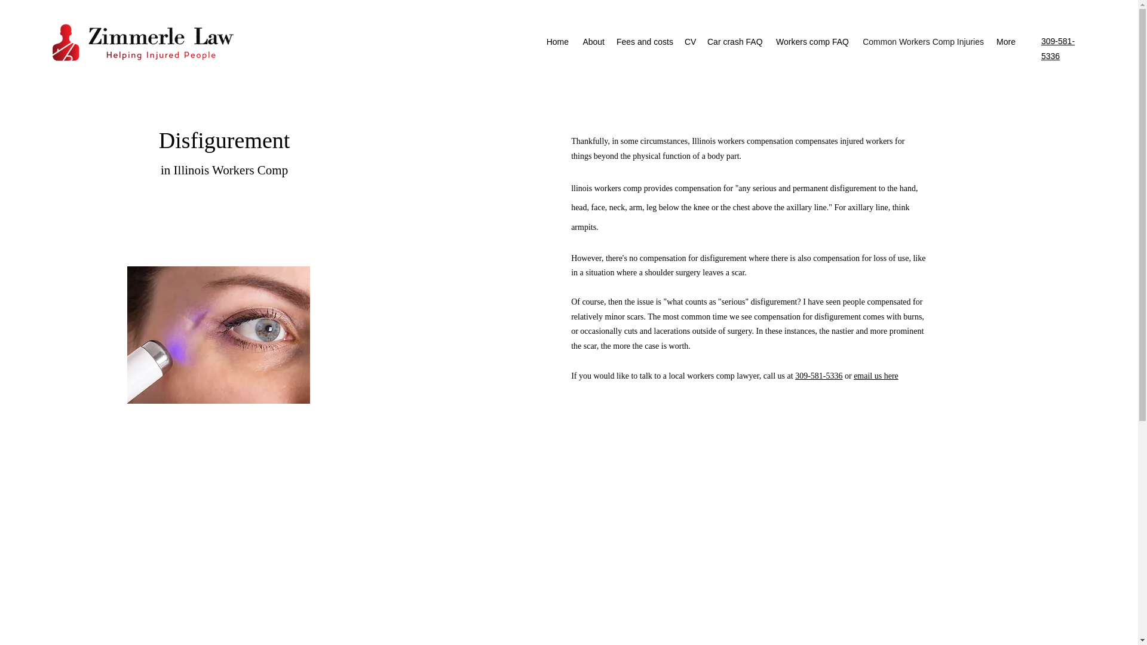 This screenshot has width=1147, height=645. I want to click on Fees and costs, so click(644, 41).